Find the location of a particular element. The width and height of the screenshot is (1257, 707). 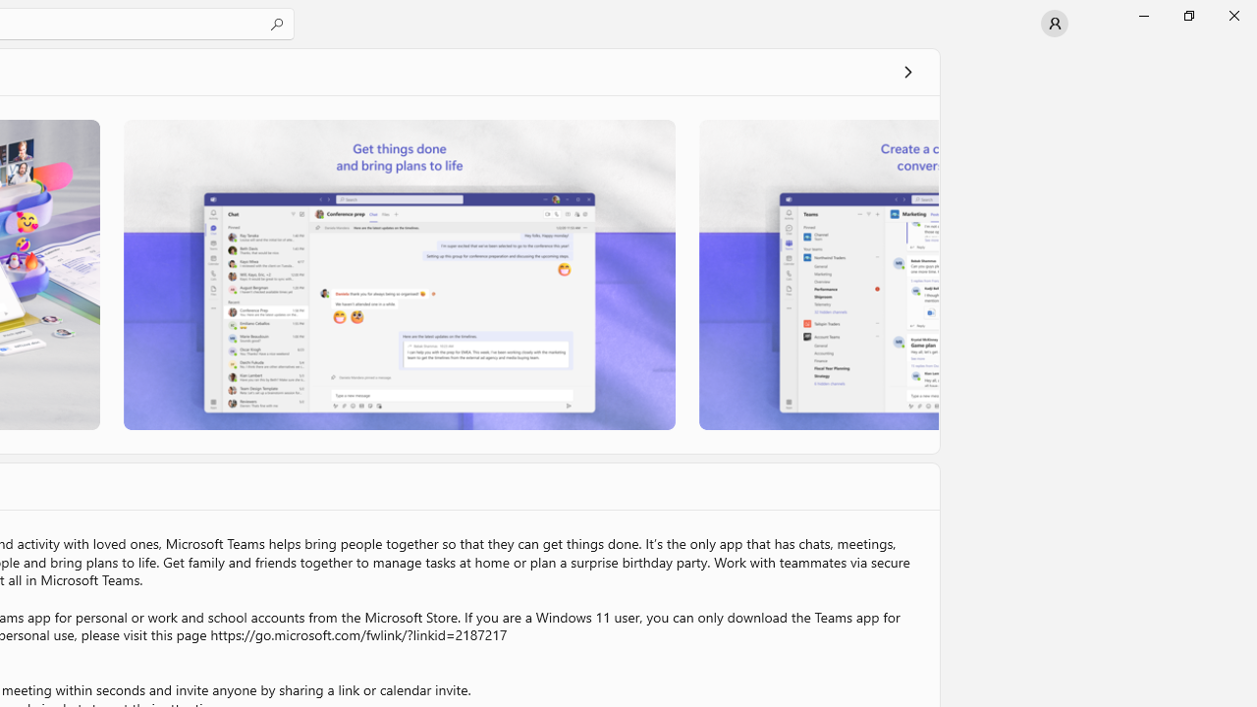

See all is located at coordinates (907, 71).